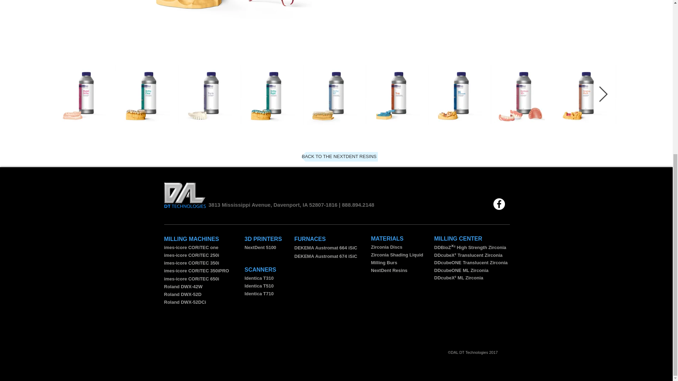  I want to click on DEKEMA Austromat 664 iSiC, so click(326, 247).